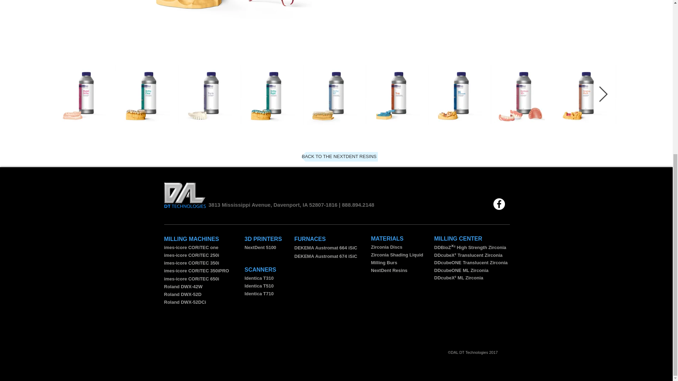  I want to click on DEKEMA Austromat 664 iSiC, so click(326, 247).